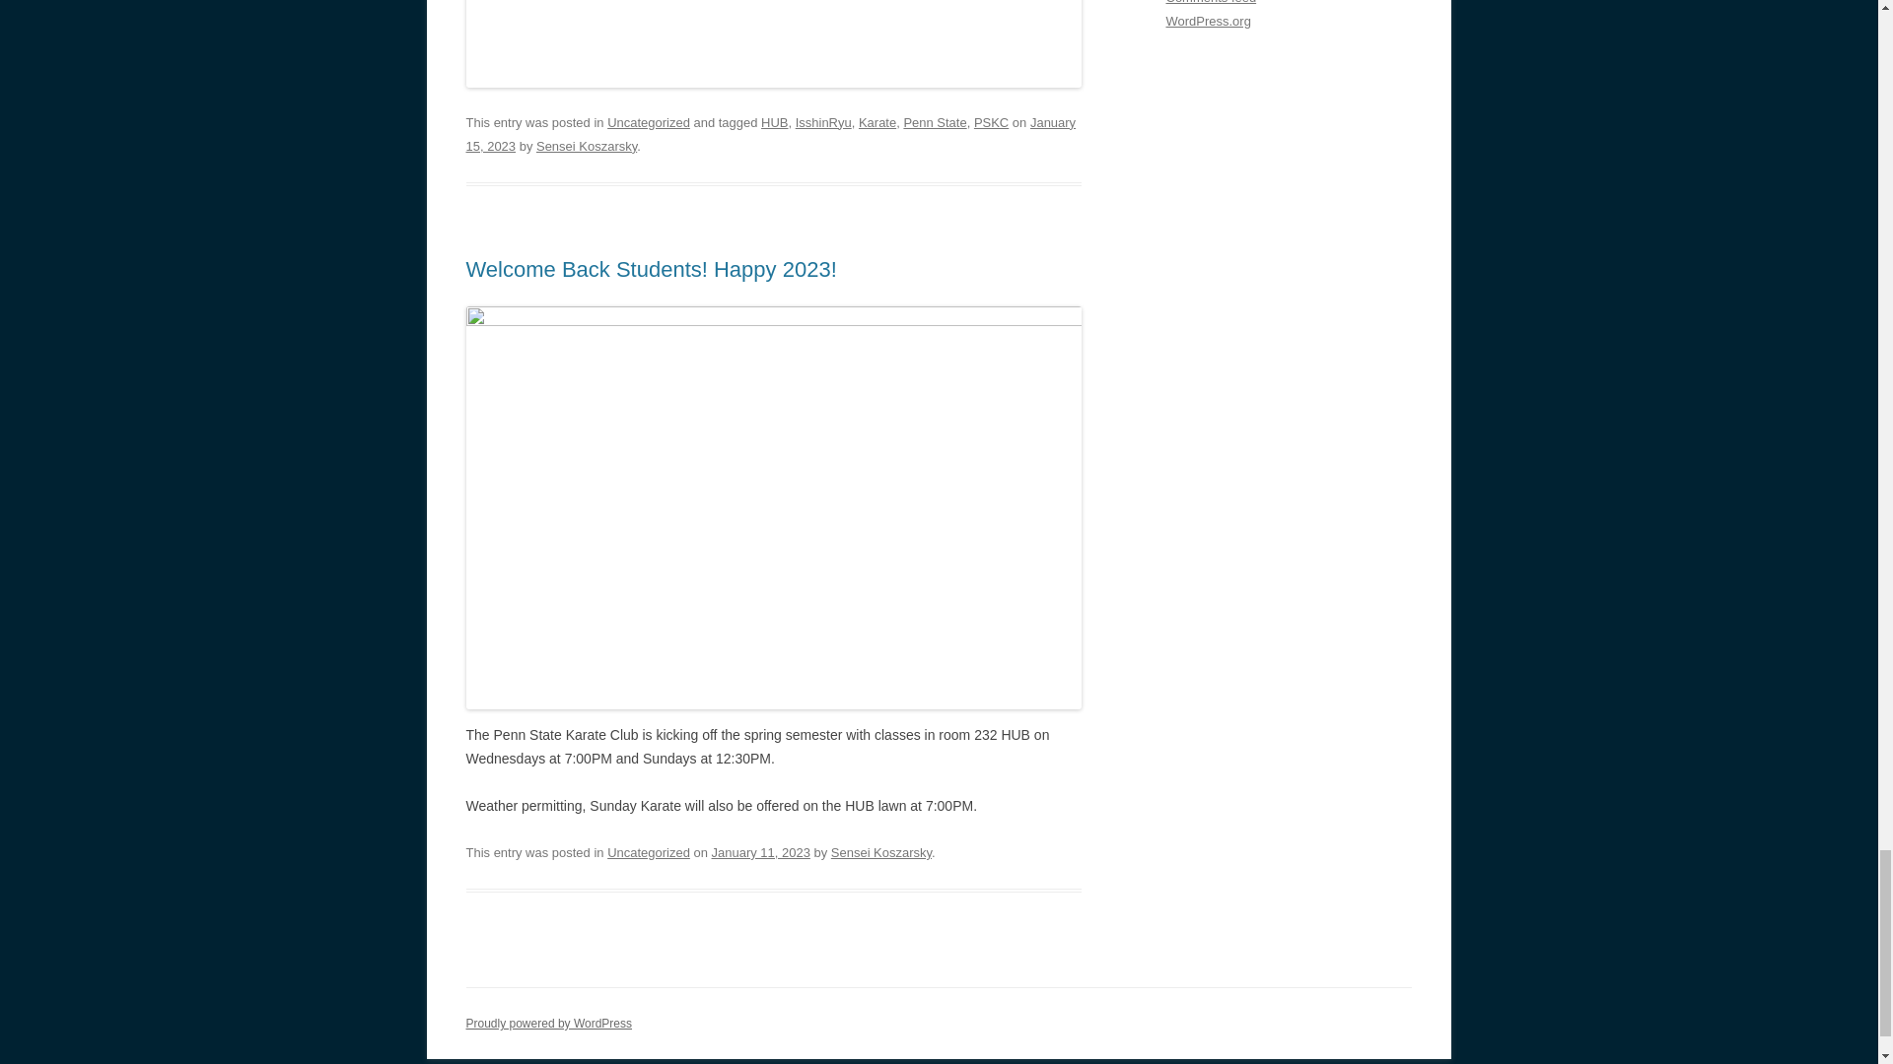 Image resolution: width=1893 pixels, height=1064 pixels. What do you see at coordinates (548, 1024) in the screenshot?
I see `Semantic Personal Publishing Platform` at bounding box center [548, 1024].